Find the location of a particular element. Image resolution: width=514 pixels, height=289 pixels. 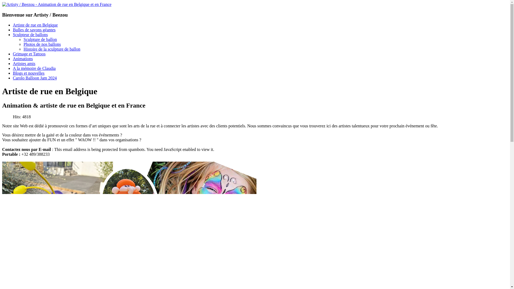

Sculpture de ballon is located at coordinates (40, 39).